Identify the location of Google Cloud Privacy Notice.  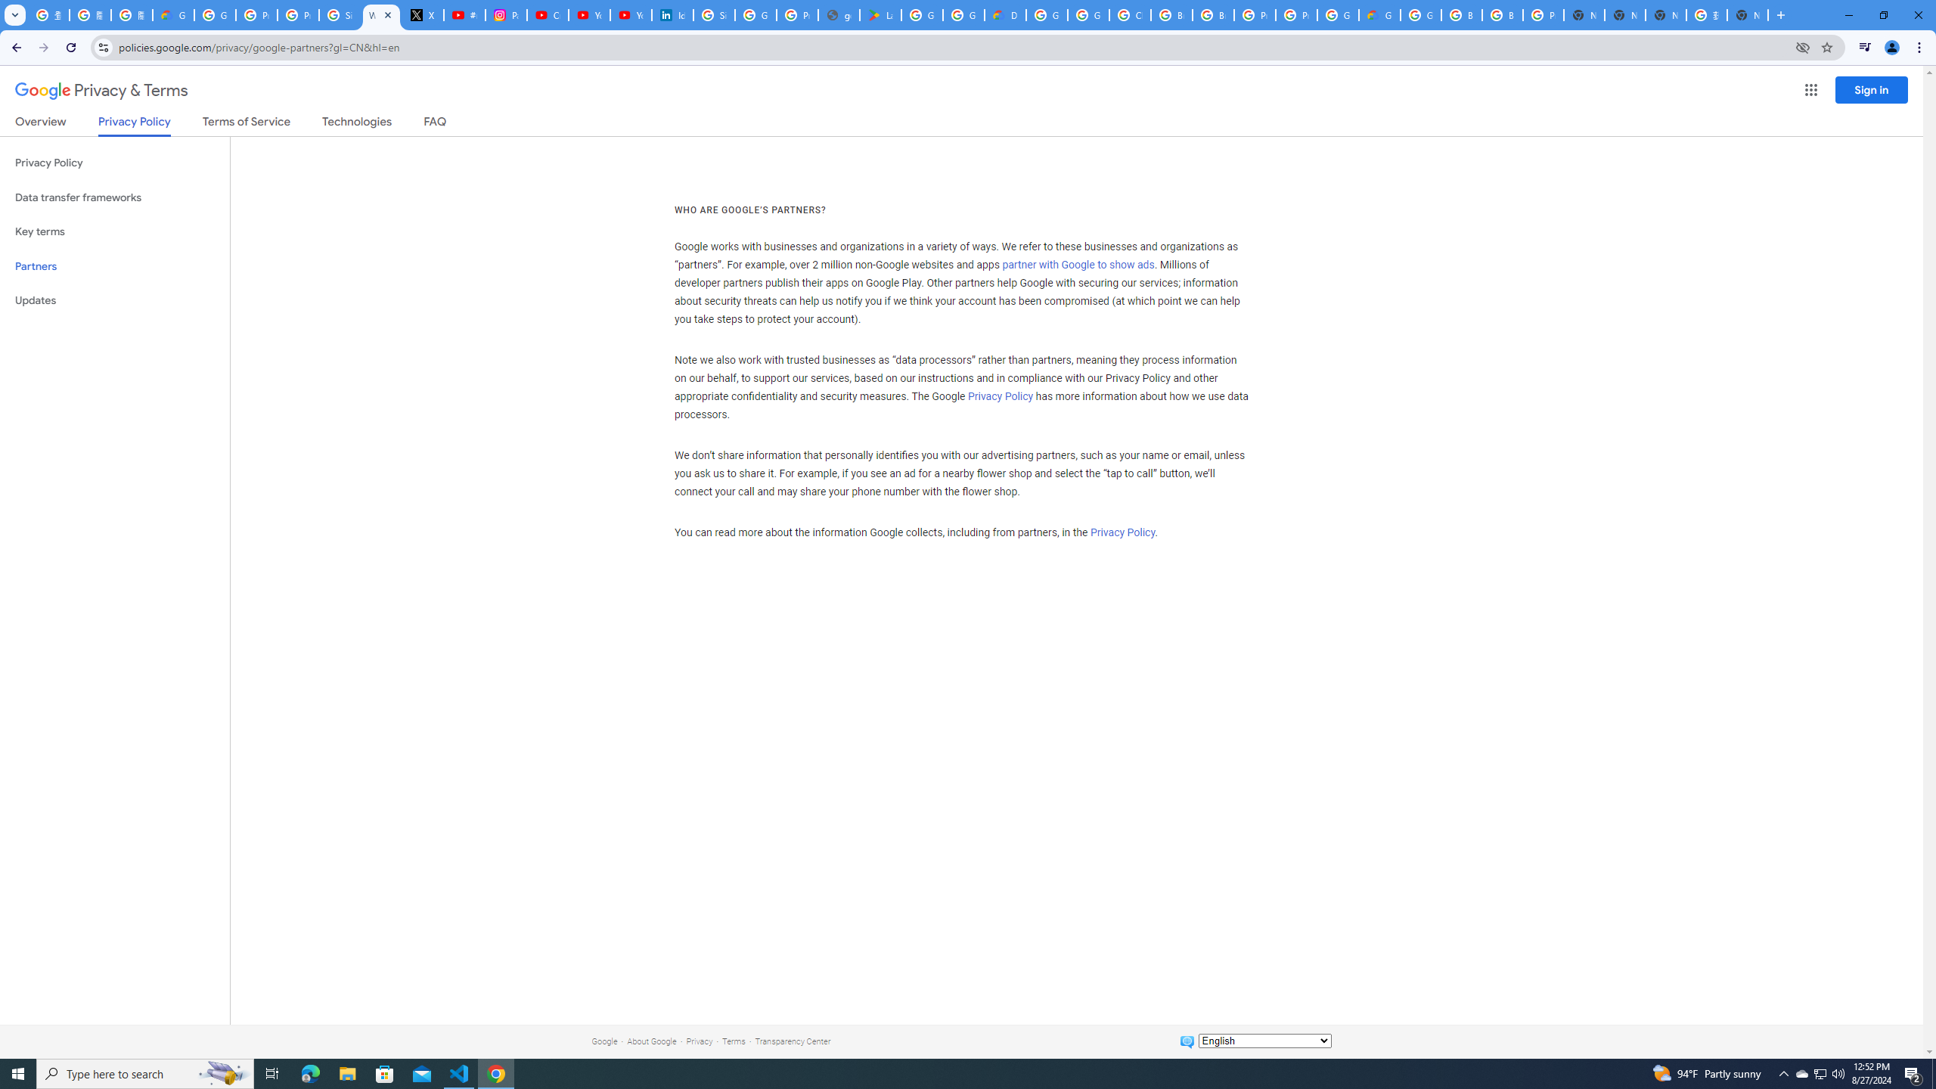
(173, 15).